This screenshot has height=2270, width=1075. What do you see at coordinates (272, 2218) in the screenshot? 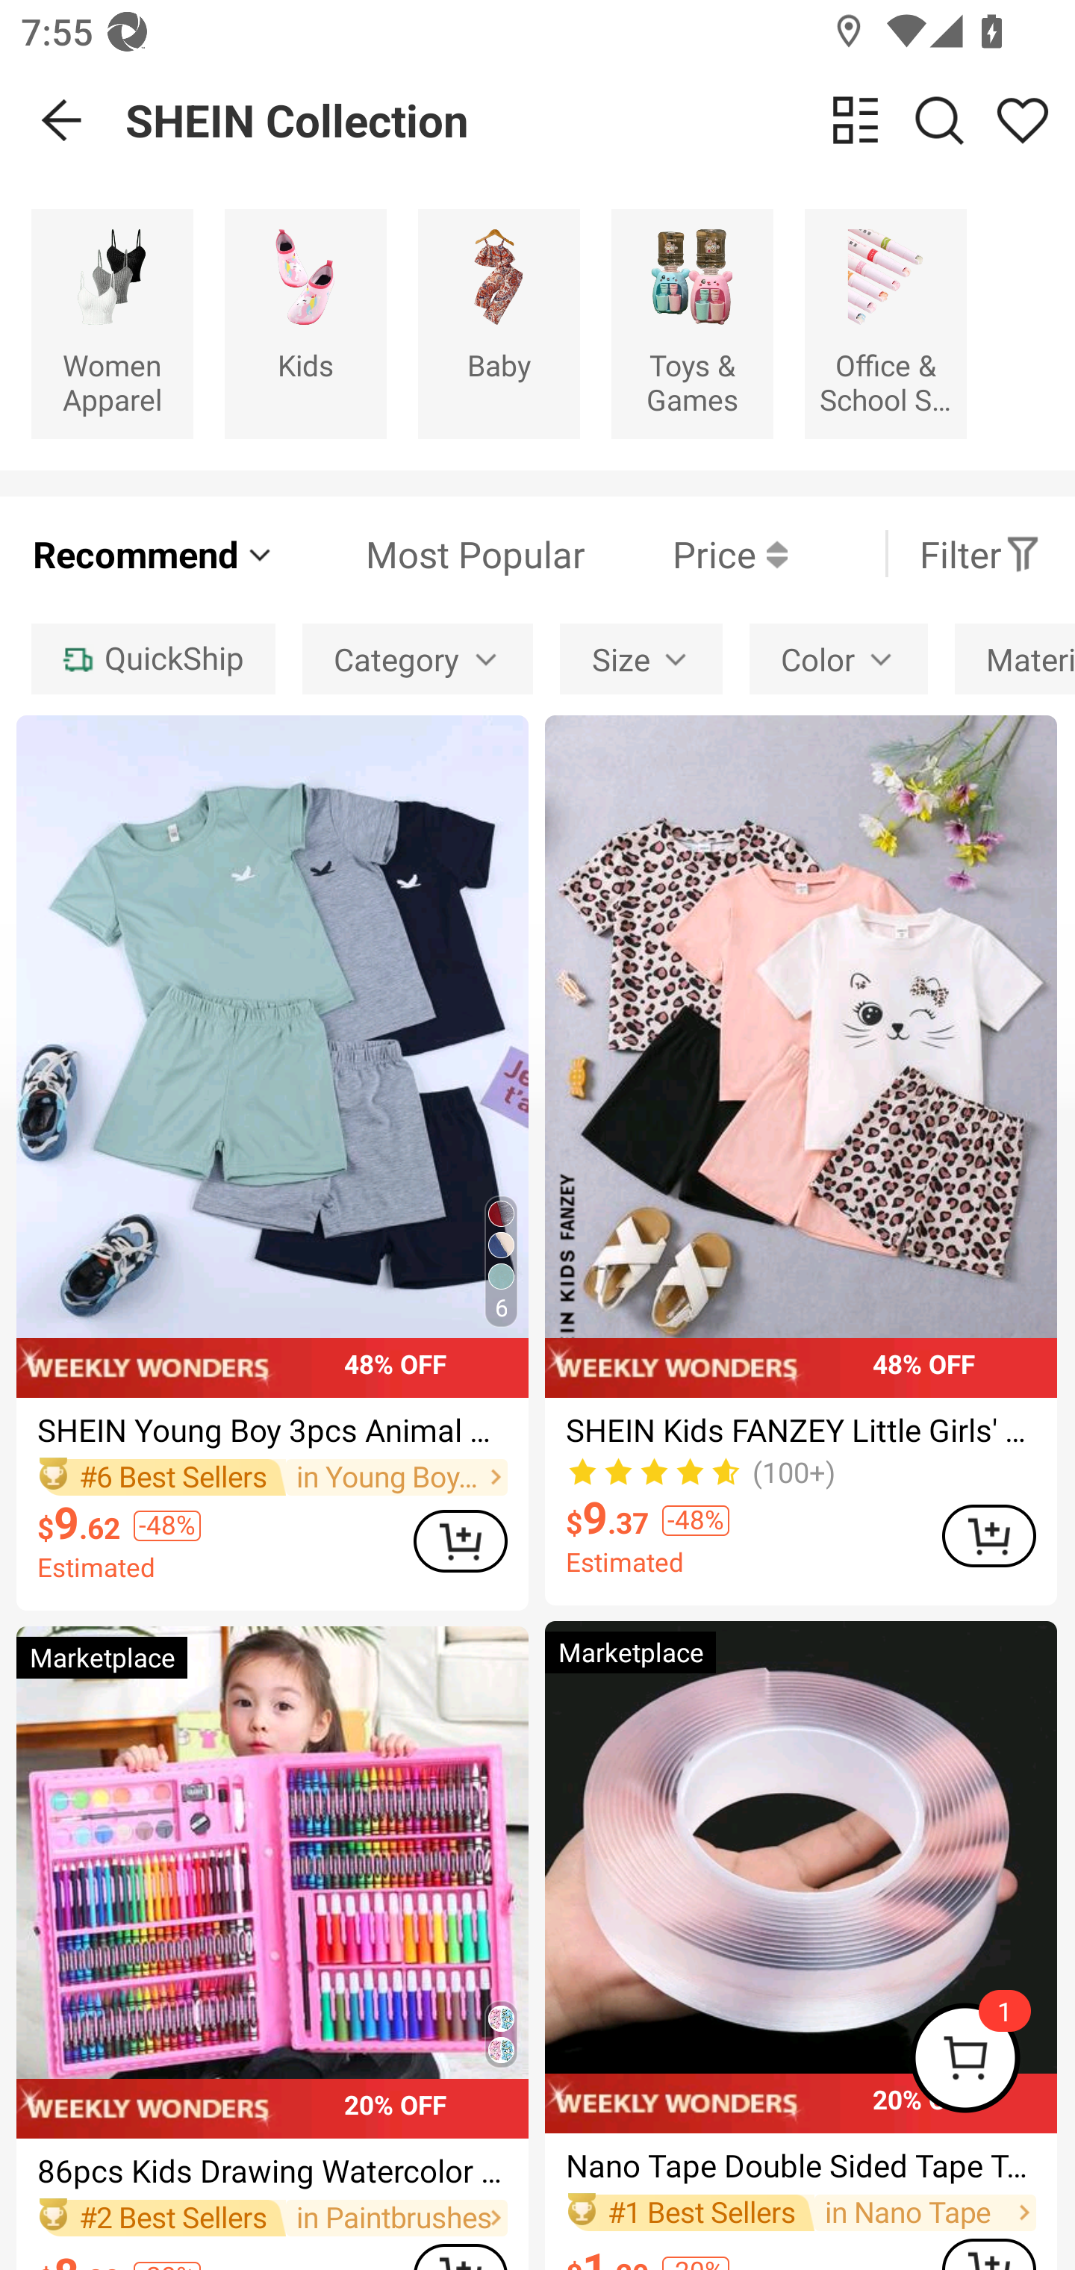
I see `#2 Best Sellers in Paintbrushes` at bounding box center [272, 2218].